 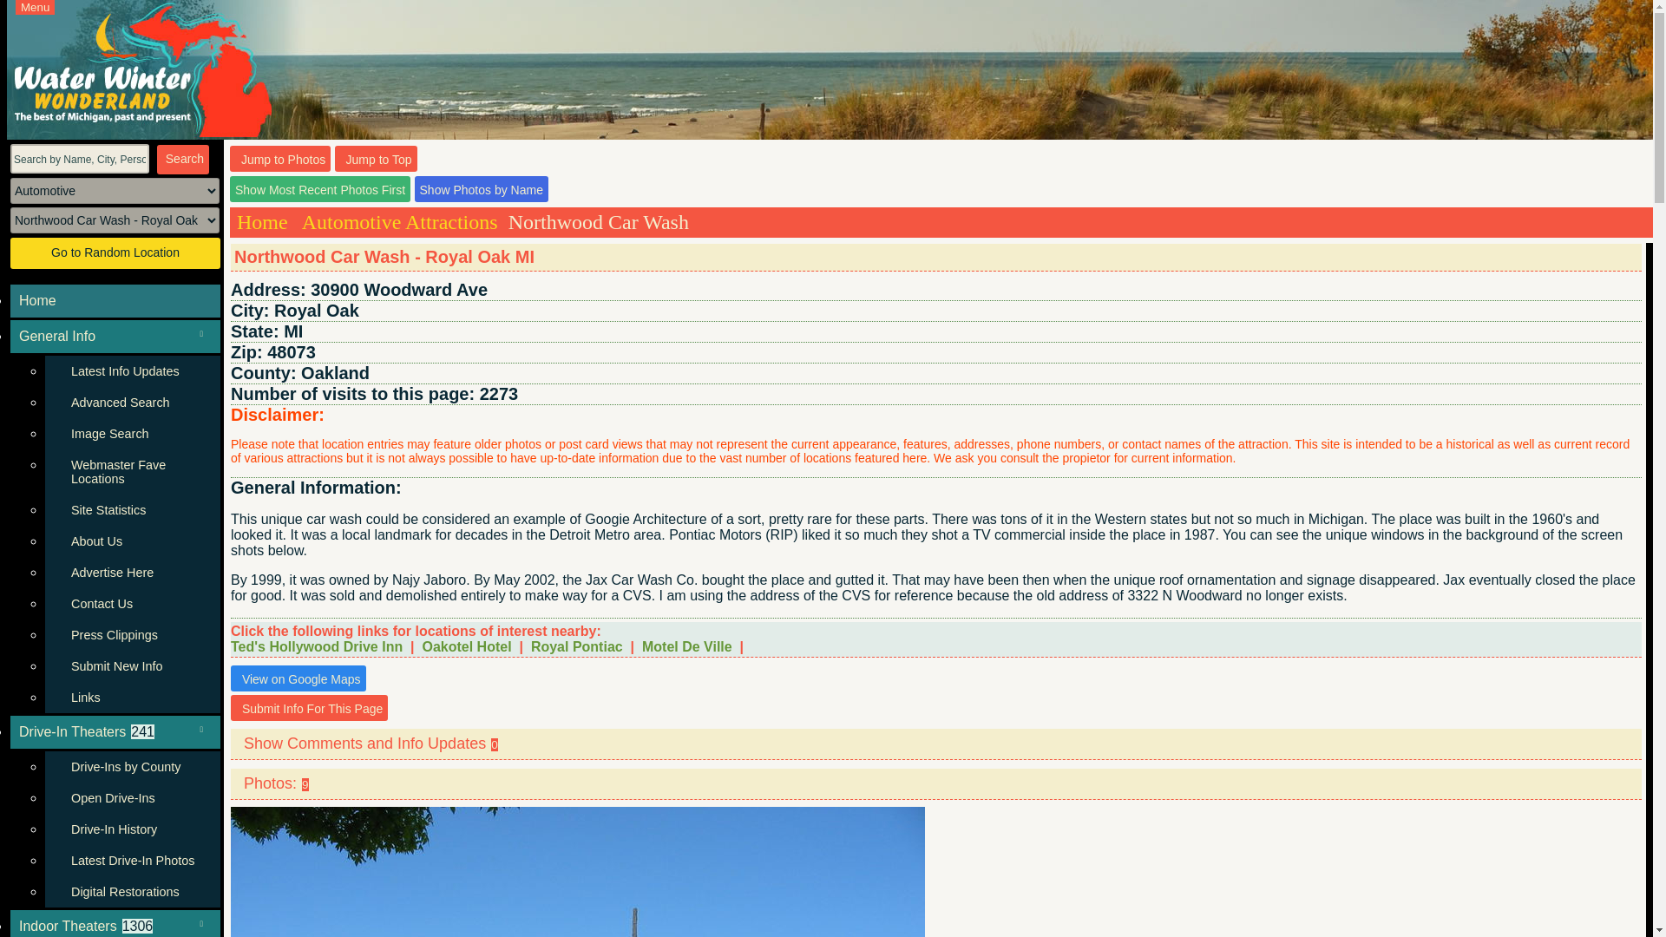 I want to click on Open Drive-Ins, so click(x=132, y=798).